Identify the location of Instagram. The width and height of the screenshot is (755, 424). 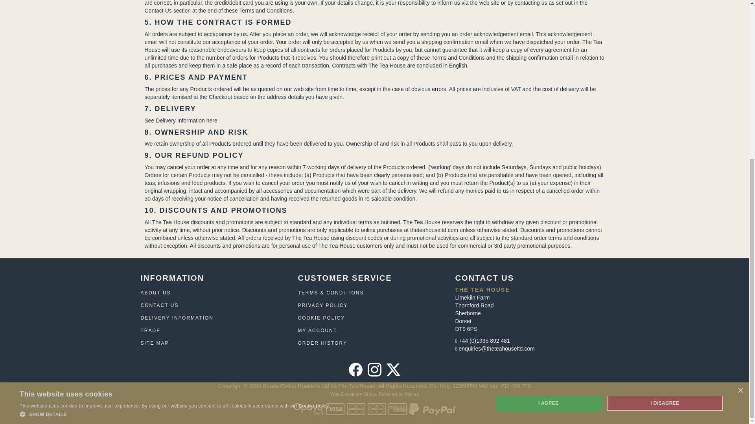
(374, 370).